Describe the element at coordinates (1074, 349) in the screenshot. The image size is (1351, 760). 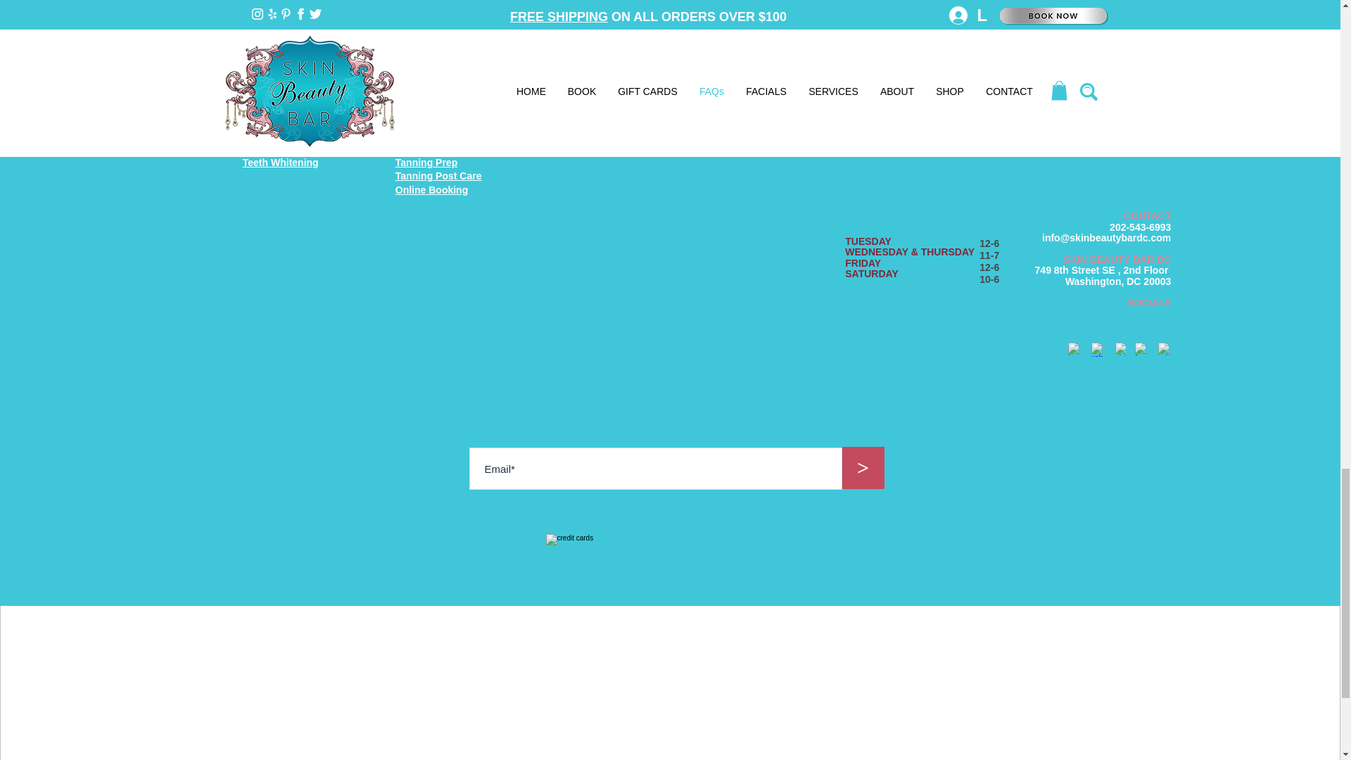
I see `instagram-white-NOCIRCLE.png` at that location.